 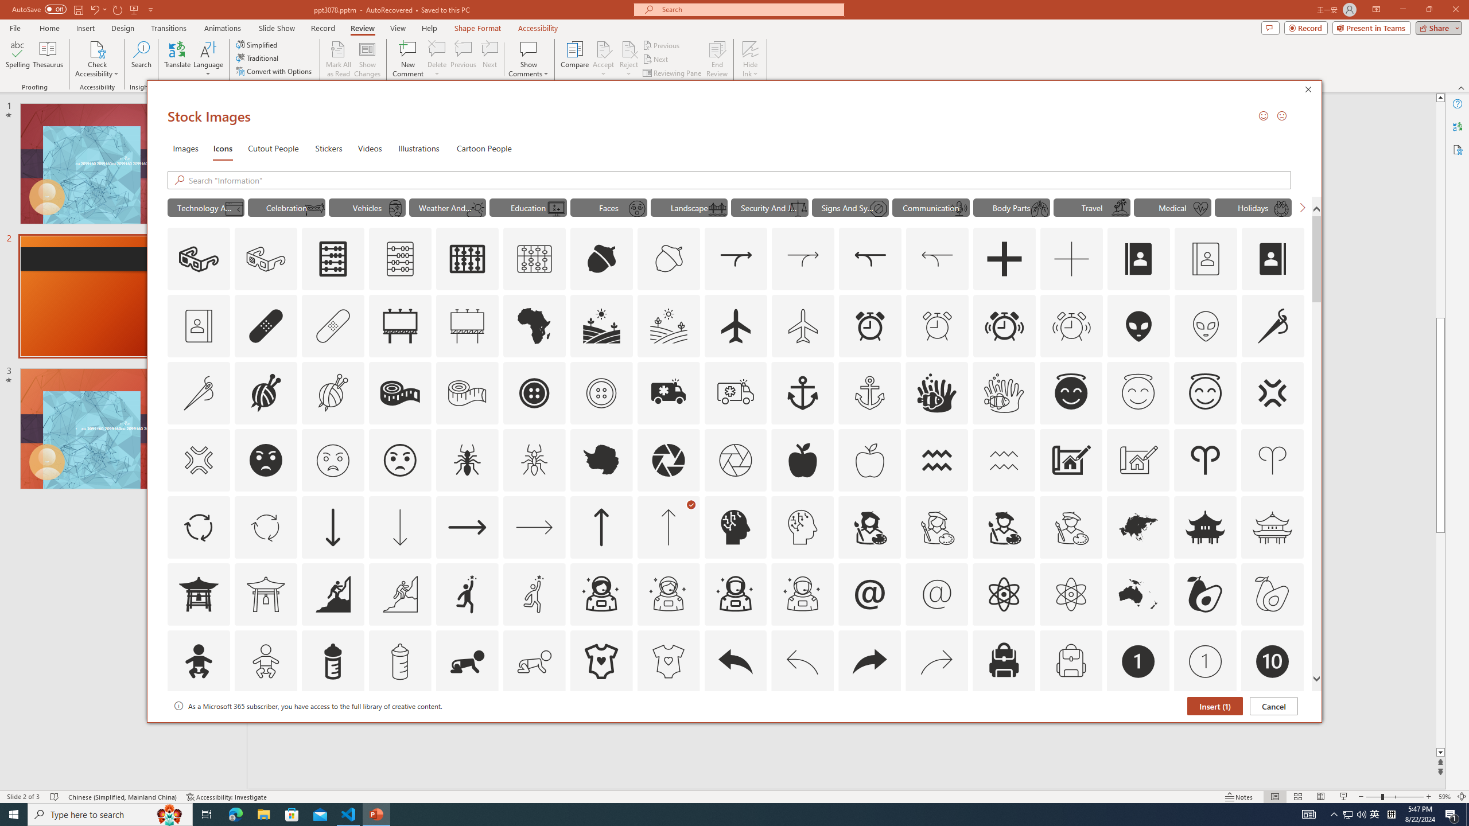 I want to click on AutomationID: Icons_AngerSymbol, so click(x=1272, y=393).